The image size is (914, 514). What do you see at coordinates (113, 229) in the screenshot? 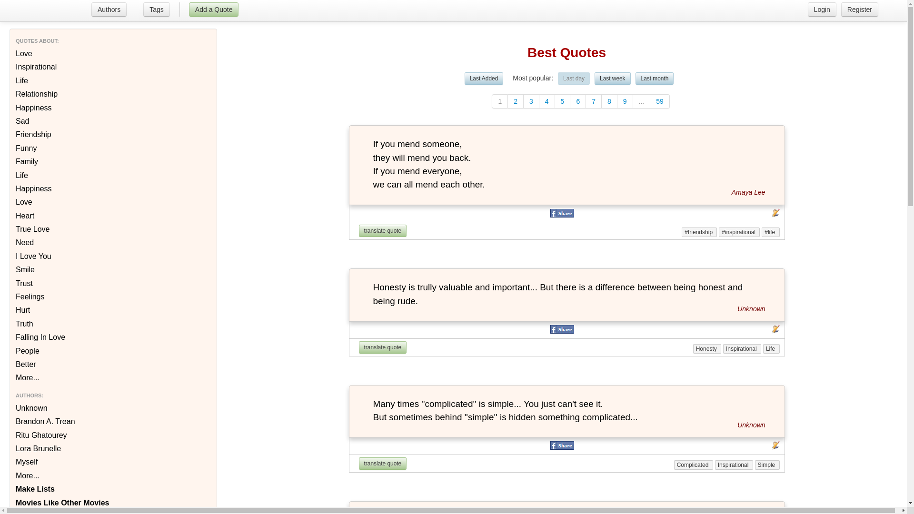
I see `True Love` at bounding box center [113, 229].